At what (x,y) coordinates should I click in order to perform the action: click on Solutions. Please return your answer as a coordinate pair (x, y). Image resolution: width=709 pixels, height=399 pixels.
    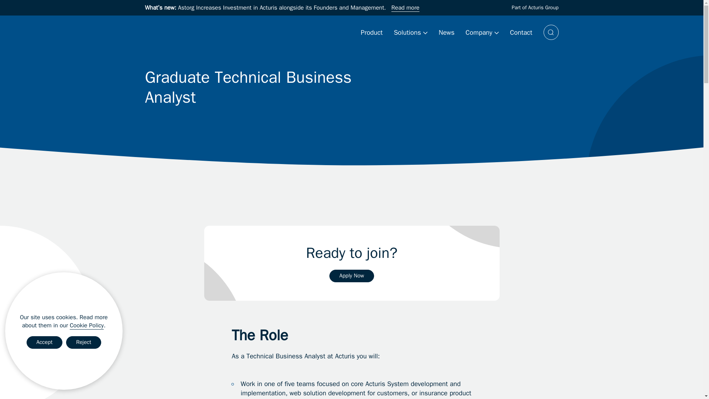
    Looking at the image, I should click on (410, 33).